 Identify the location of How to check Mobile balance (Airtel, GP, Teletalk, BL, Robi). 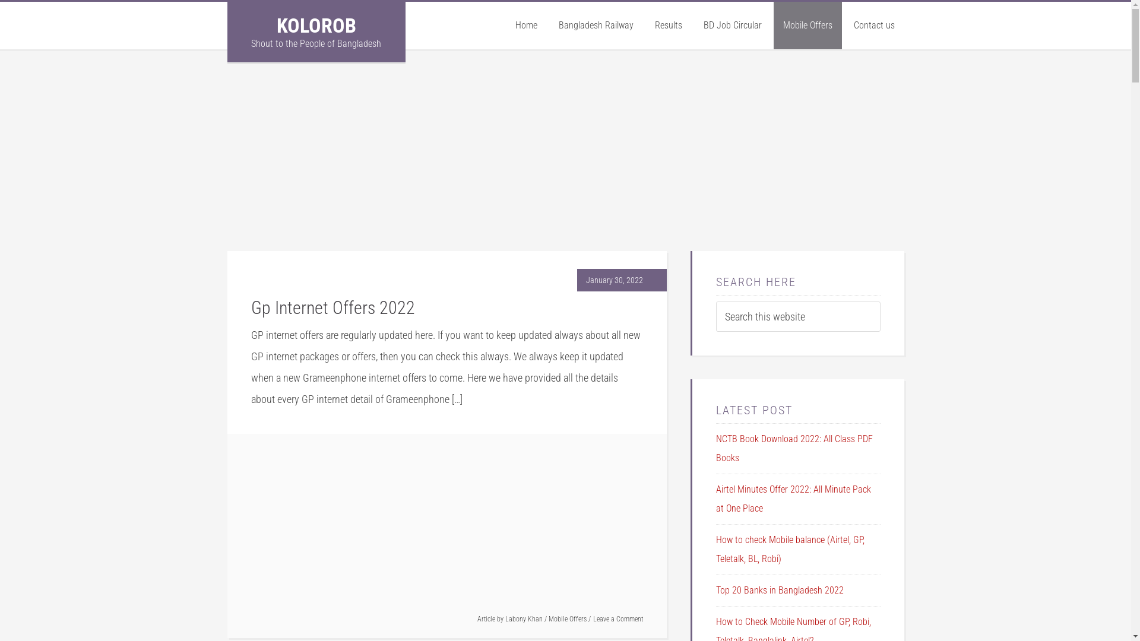
(790, 550).